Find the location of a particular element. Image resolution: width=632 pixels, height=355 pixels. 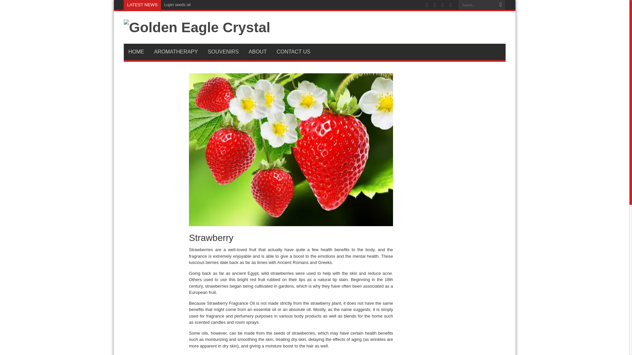

ABOUT is located at coordinates (257, 52).